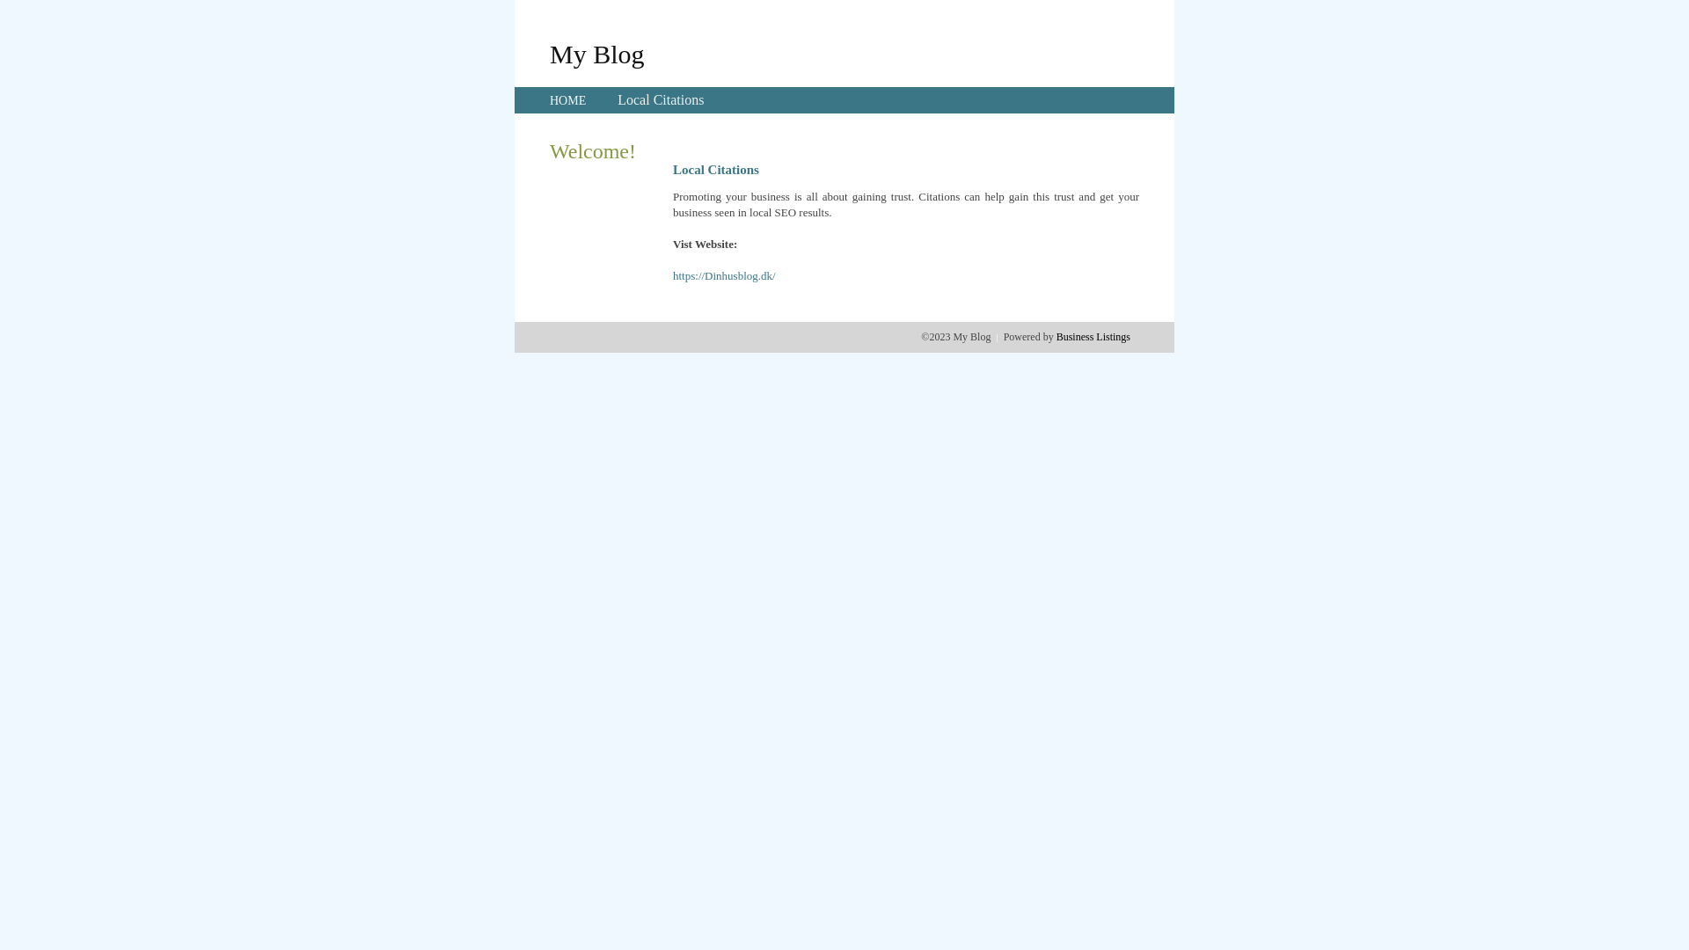  I want to click on Business Listings, so click(1093, 337).